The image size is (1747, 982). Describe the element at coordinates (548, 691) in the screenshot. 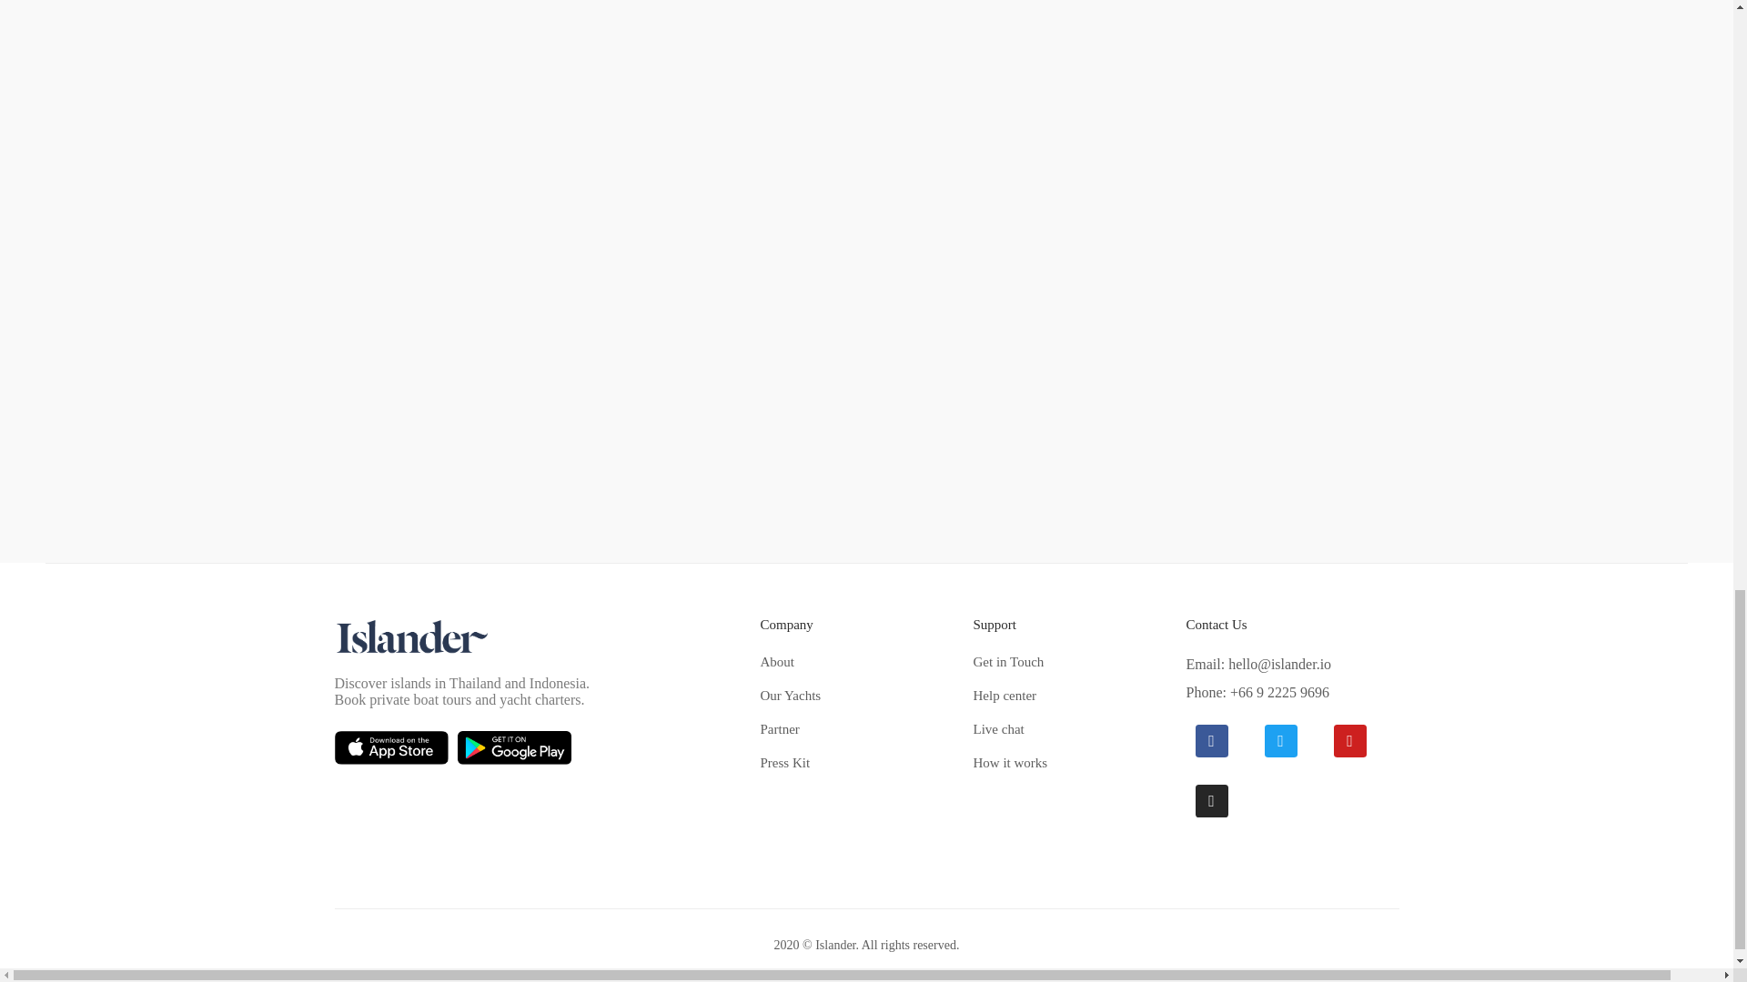

I see `Page 1` at that location.